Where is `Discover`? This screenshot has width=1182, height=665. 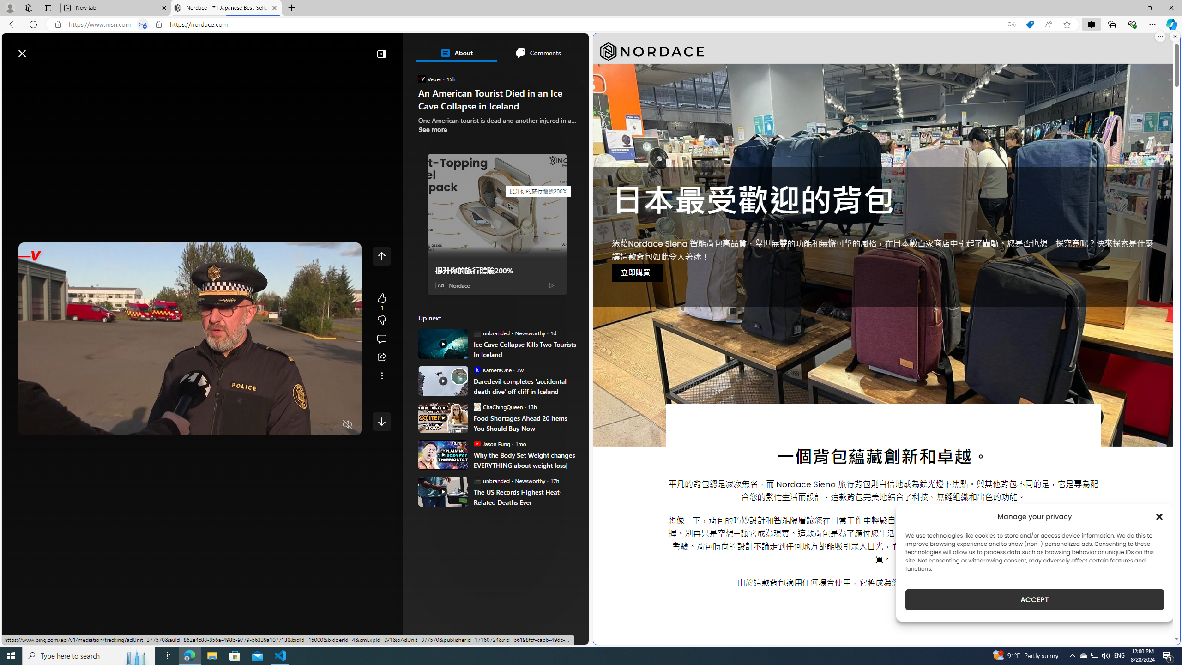 Discover is located at coordinates (42, 75).